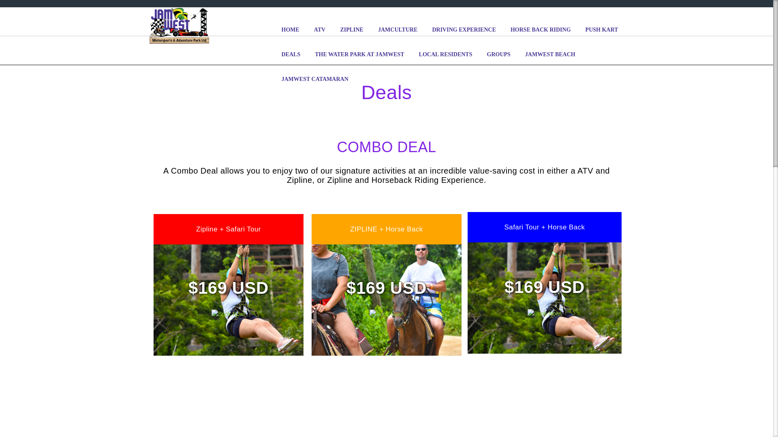  I want to click on LOCAL RESIDENTS, so click(446, 54).